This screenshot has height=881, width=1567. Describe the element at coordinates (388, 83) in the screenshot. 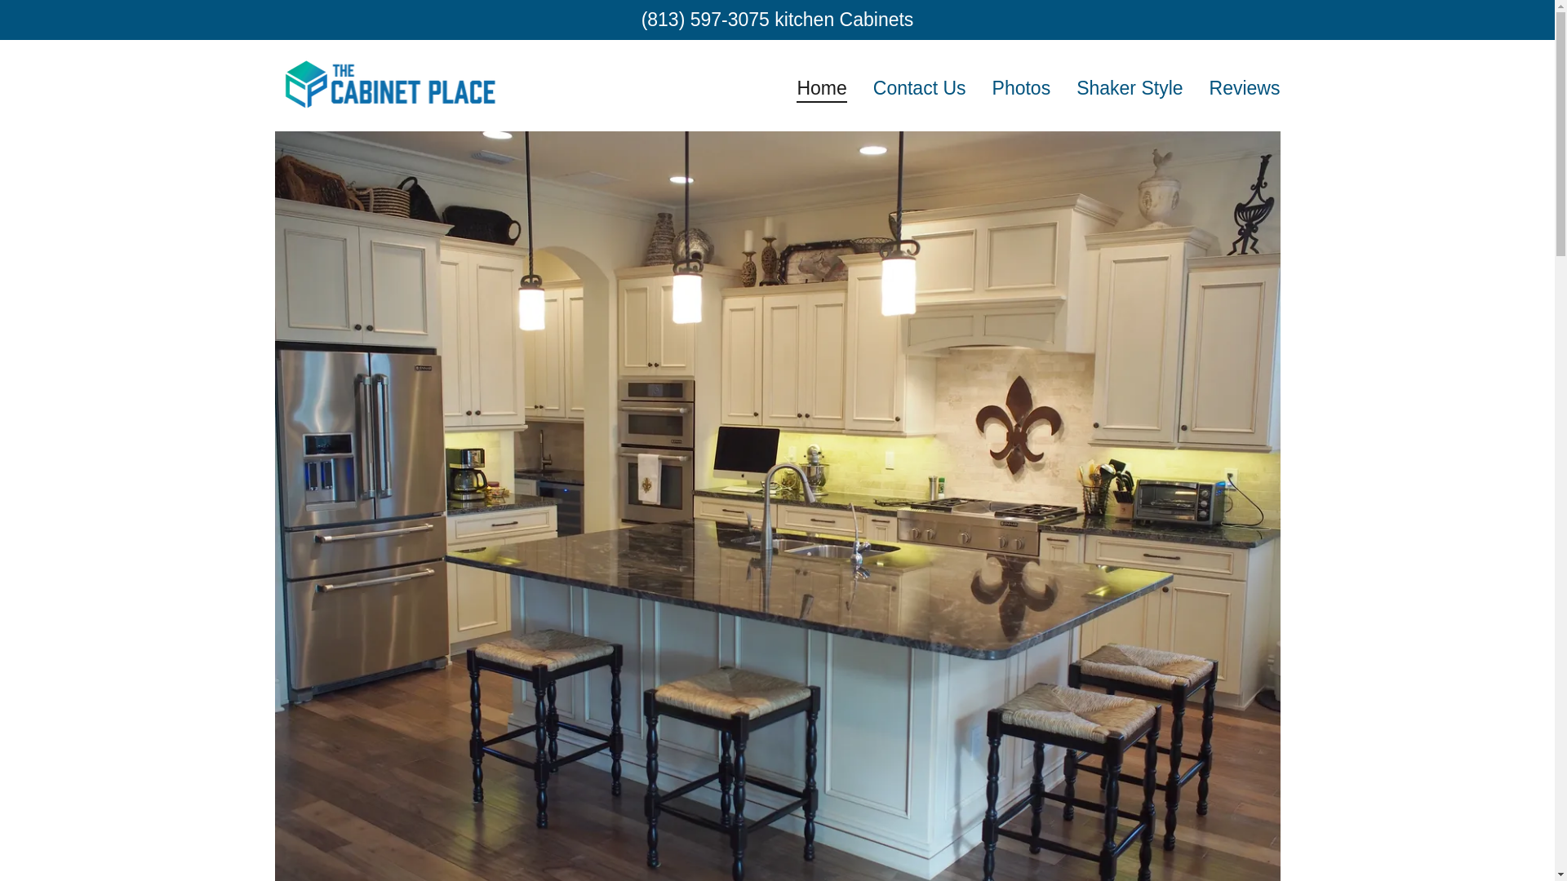

I see `The Cabinet Place of Tampa Bay` at that location.